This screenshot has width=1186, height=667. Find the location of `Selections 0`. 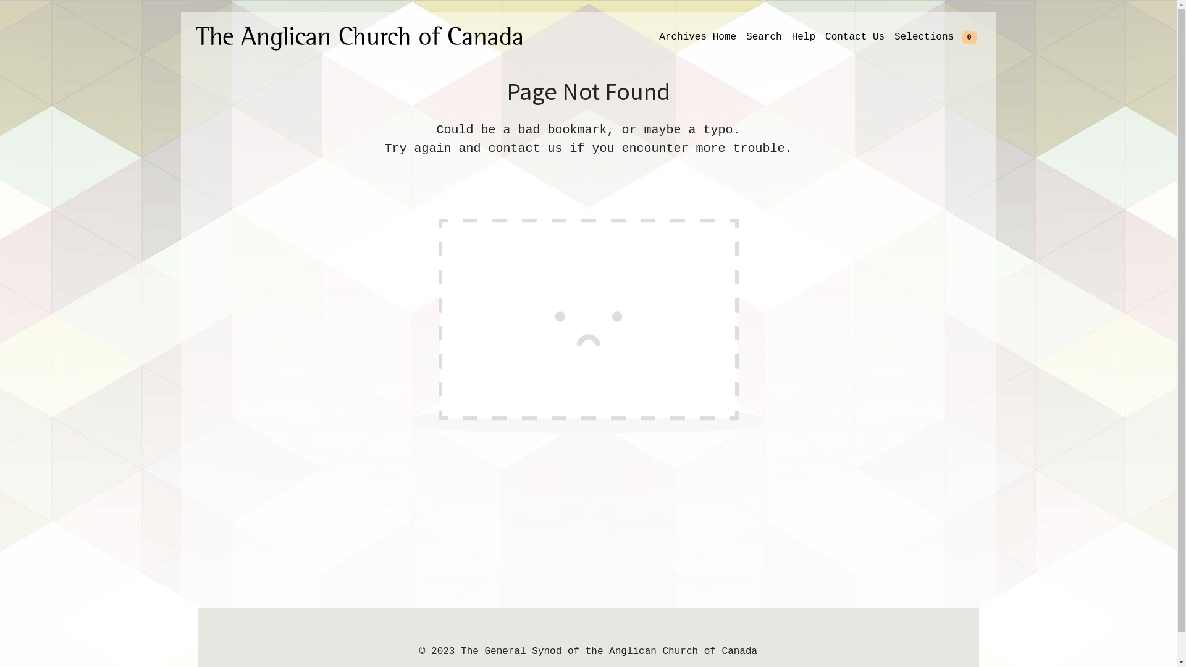

Selections 0 is located at coordinates (935, 37).